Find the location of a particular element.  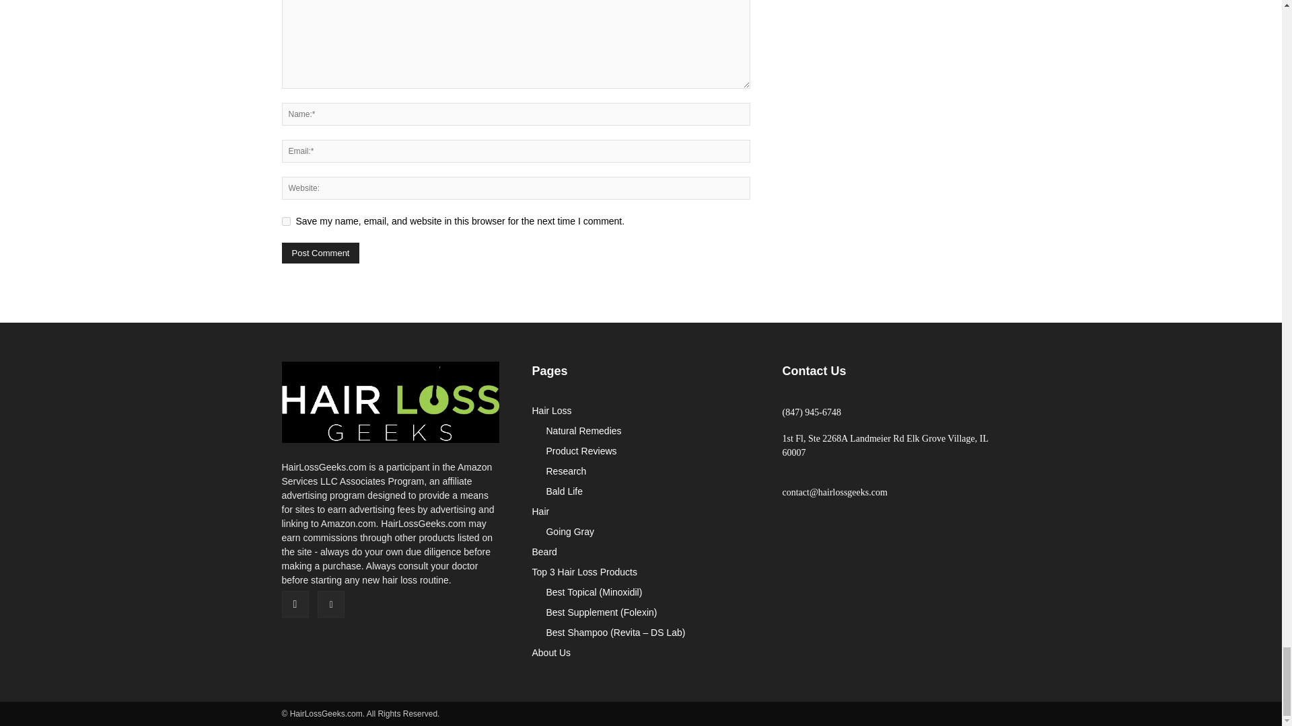

Post Comment is located at coordinates (320, 253).